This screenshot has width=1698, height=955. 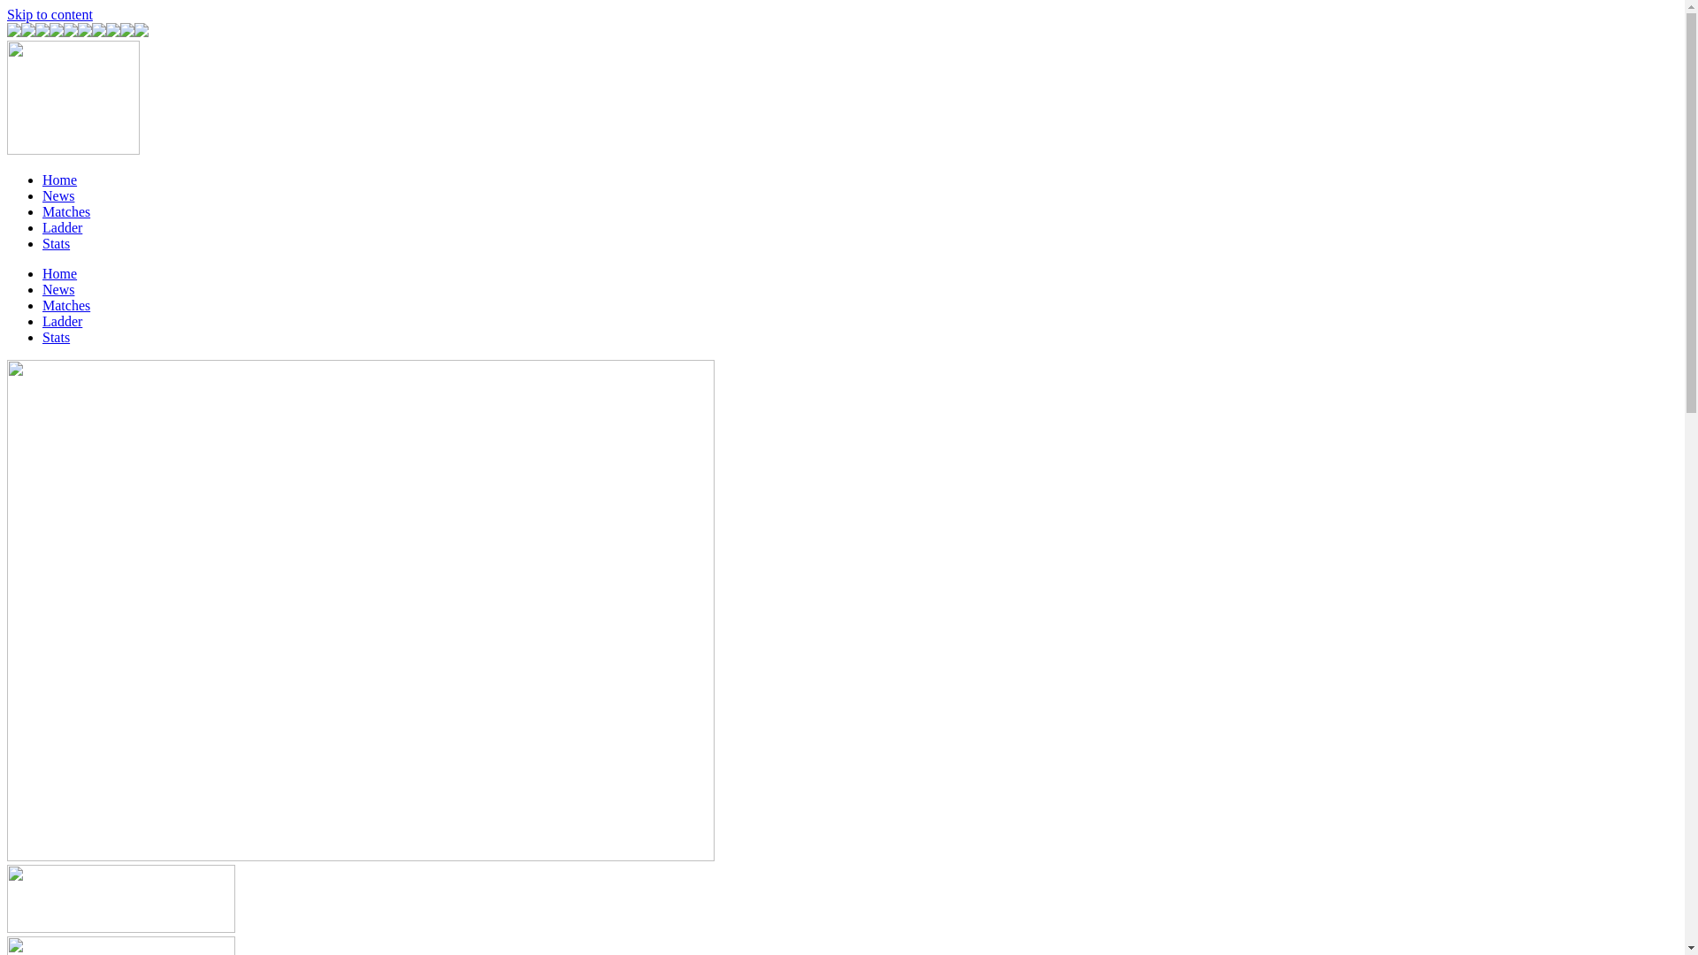 What do you see at coordinates (113, 32) in the screenshot?
I see `Wodonga` at bounding box center [113, 32].